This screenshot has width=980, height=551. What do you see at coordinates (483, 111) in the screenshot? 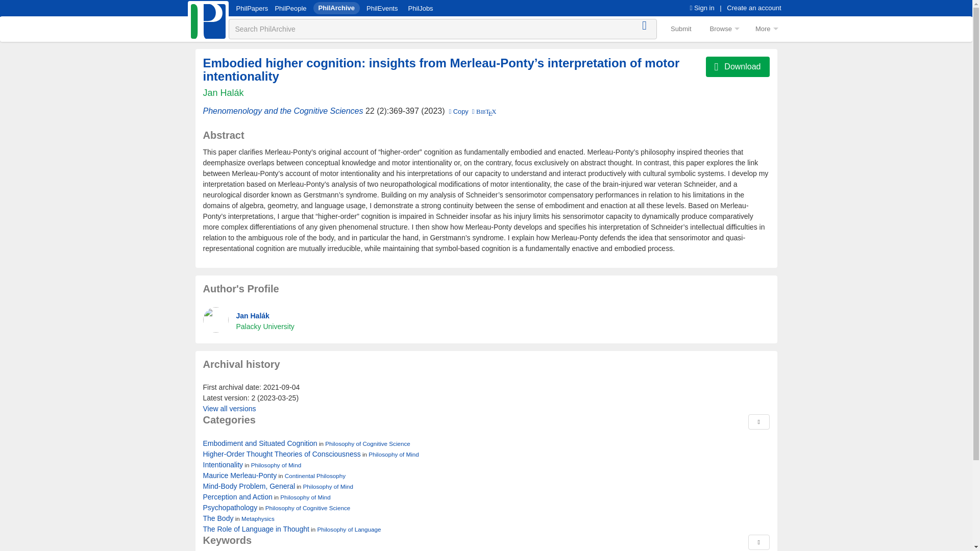
I see `Copy BibTeX to clipboard` at bounding box center [483, 111].